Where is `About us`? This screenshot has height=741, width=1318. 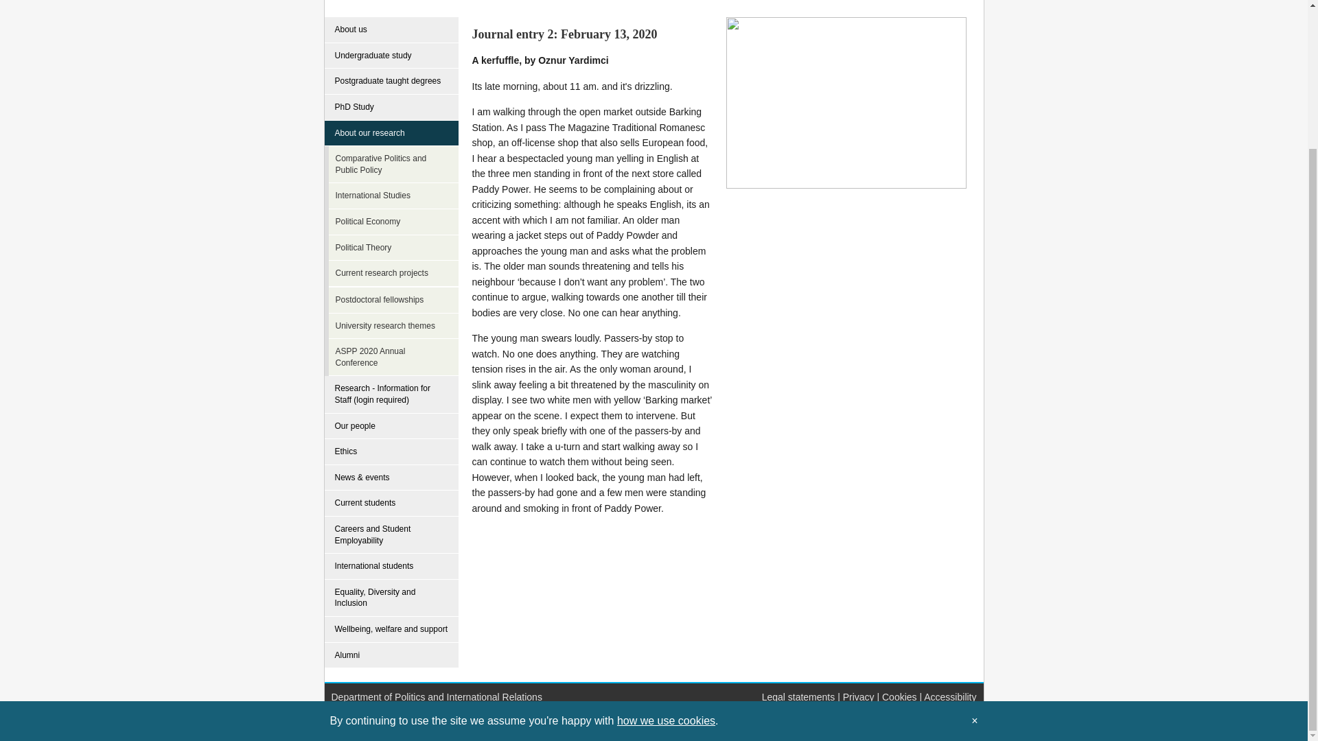 About us is located at coordinates (391, 30).